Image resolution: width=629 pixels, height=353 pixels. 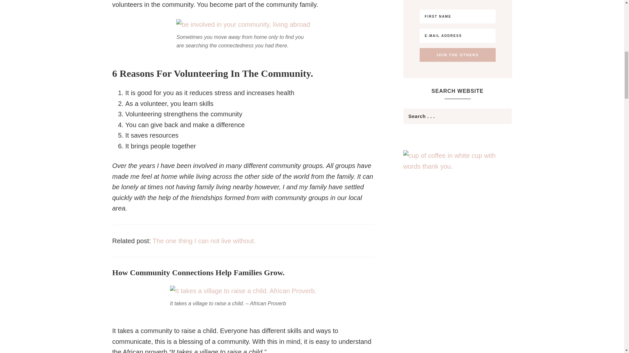 I want to click on The one thing I can not live without., so click(x=204, y=241).